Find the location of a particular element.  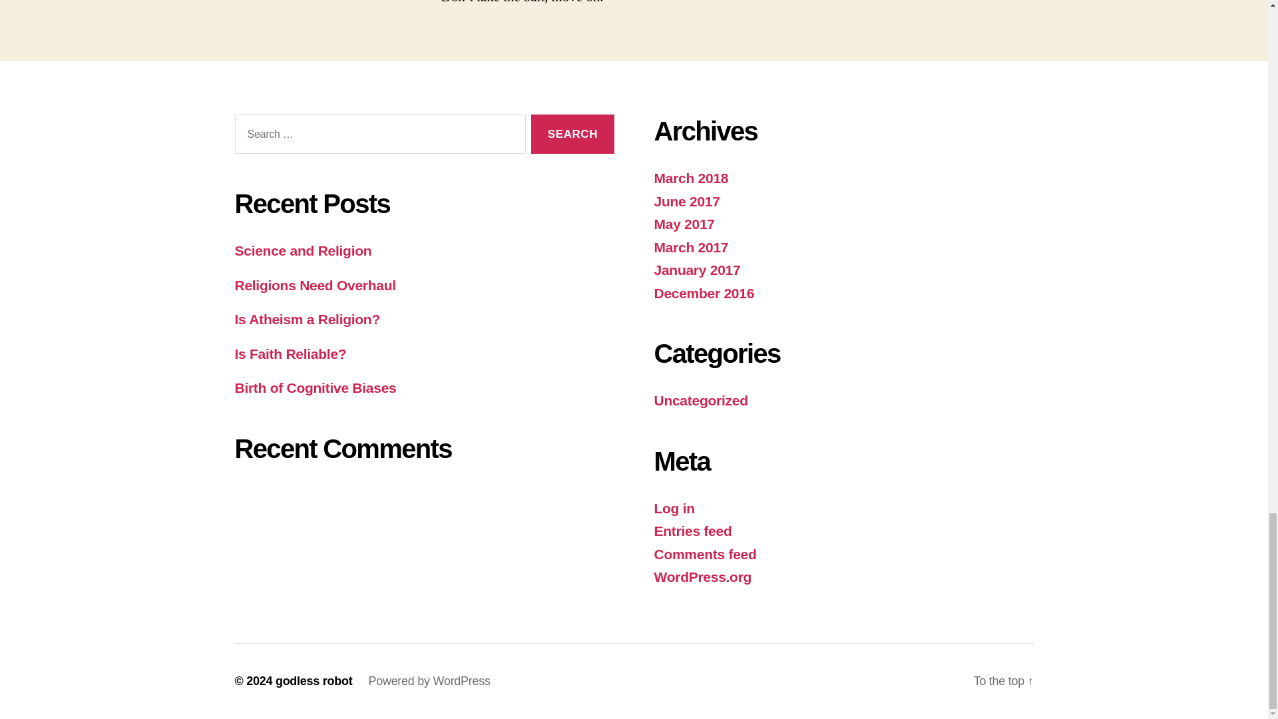

June 2017 is located at coordinates (686, 201).